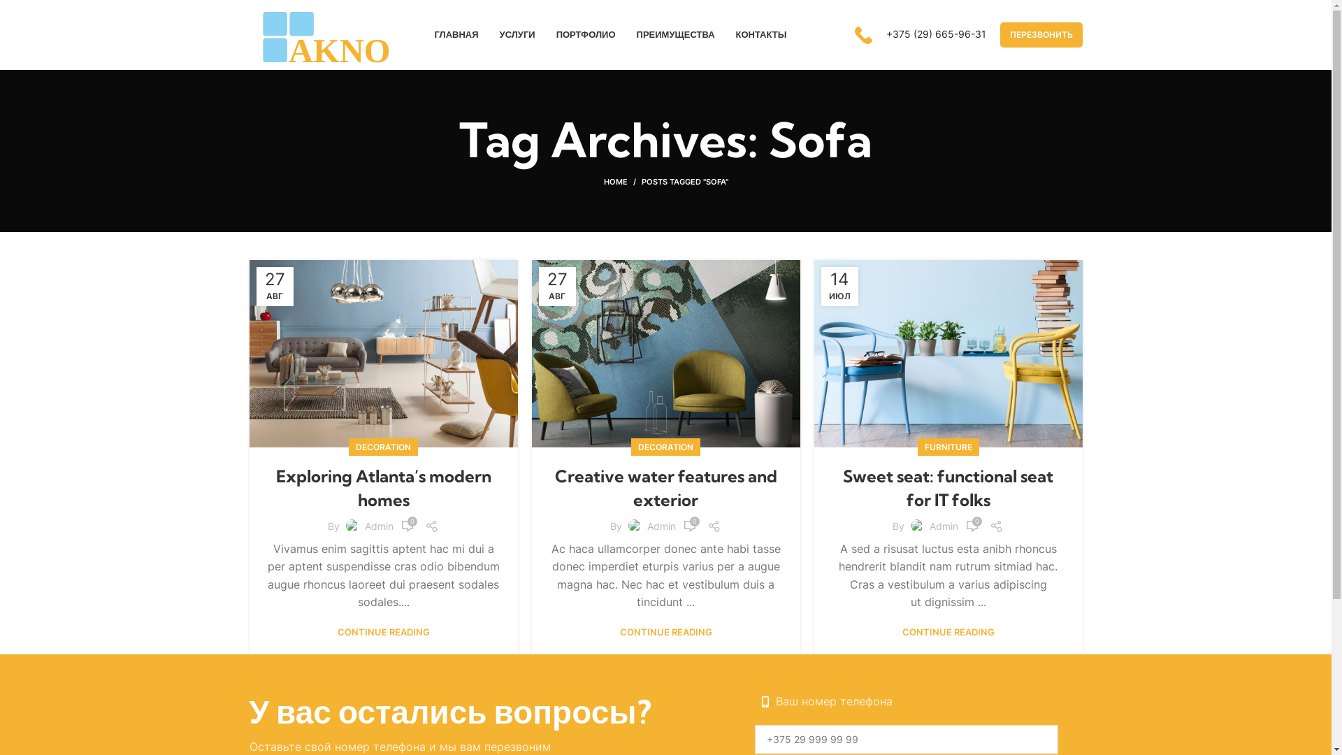  I want to click on FURNITURE, so click(948, 447).